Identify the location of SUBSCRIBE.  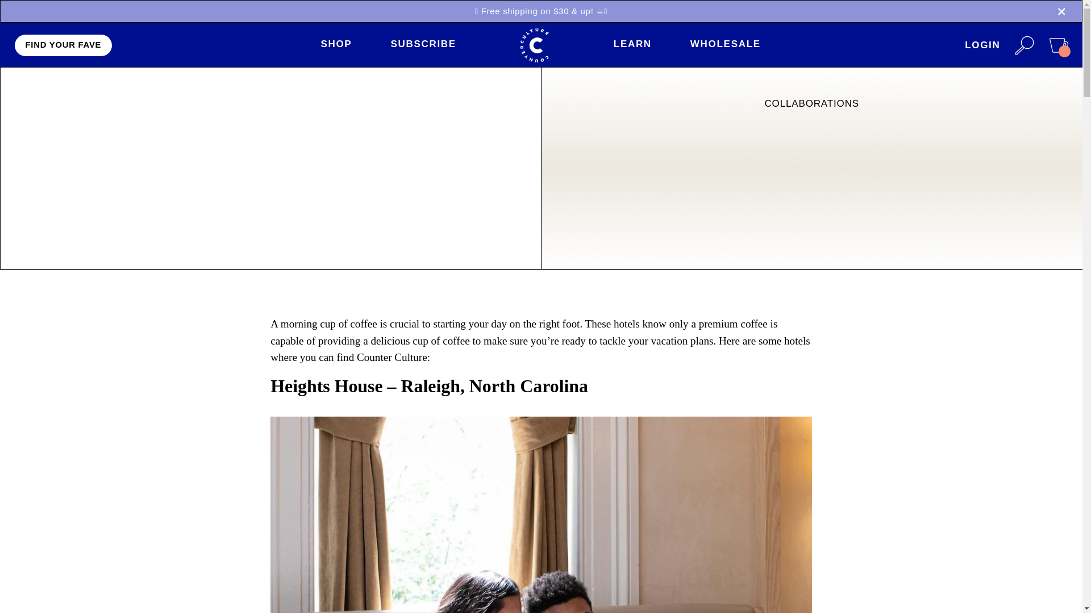
(423, 45).